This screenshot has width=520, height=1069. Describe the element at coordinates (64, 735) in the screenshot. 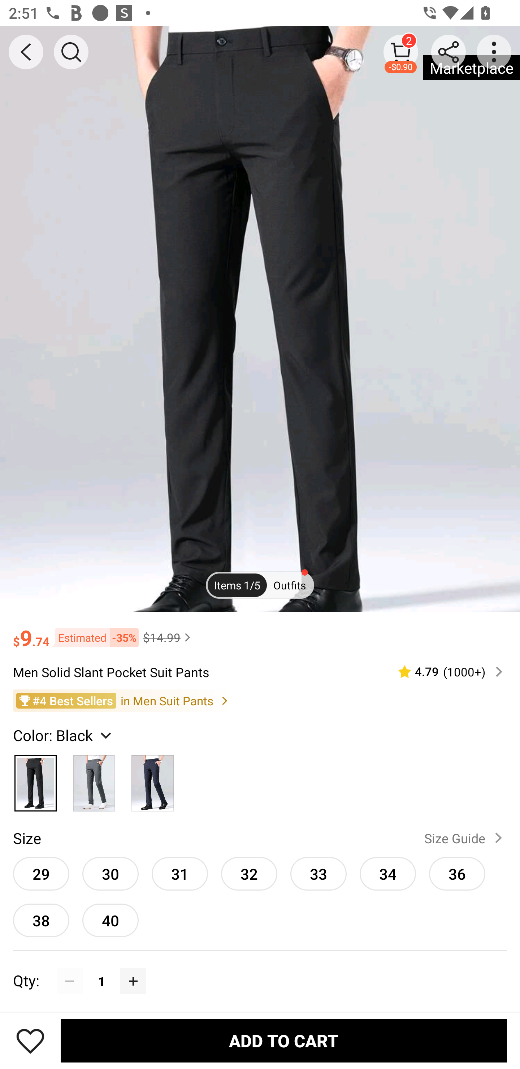

I see `Color: Black` at that location.